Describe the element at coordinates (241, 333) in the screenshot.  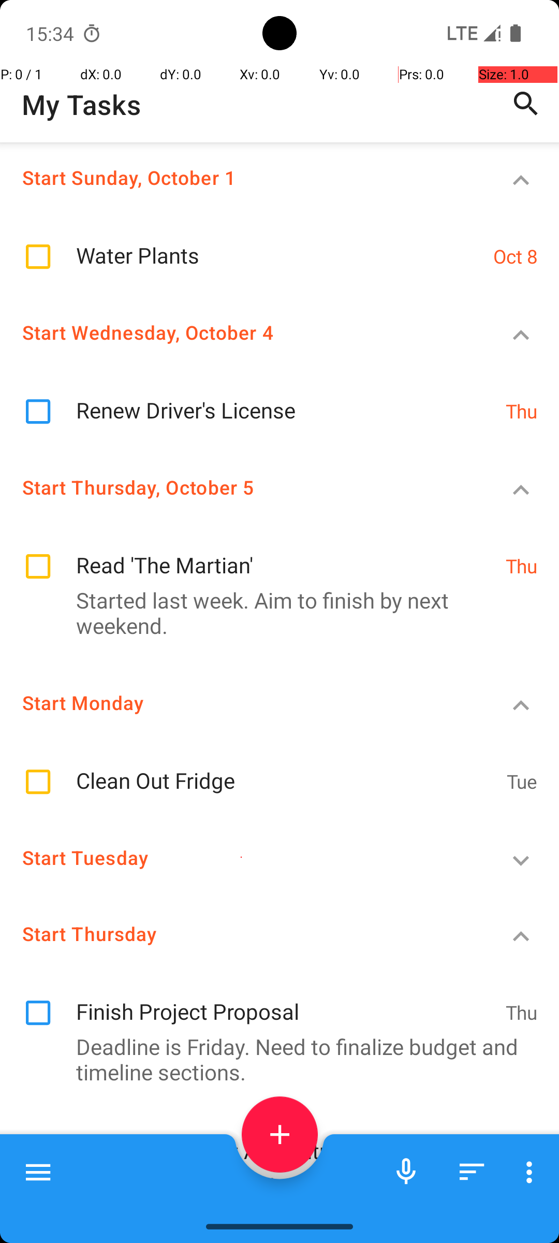
I see `Start Wednesday, October 4` at that location.